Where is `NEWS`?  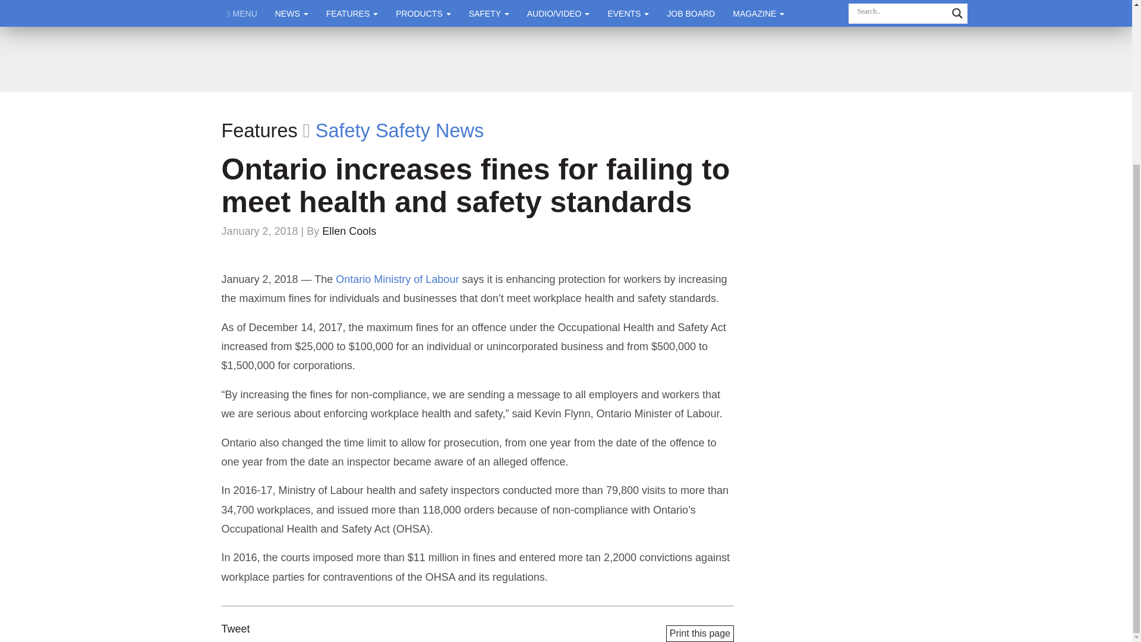 NEWS is located at coordinates (291, 13).